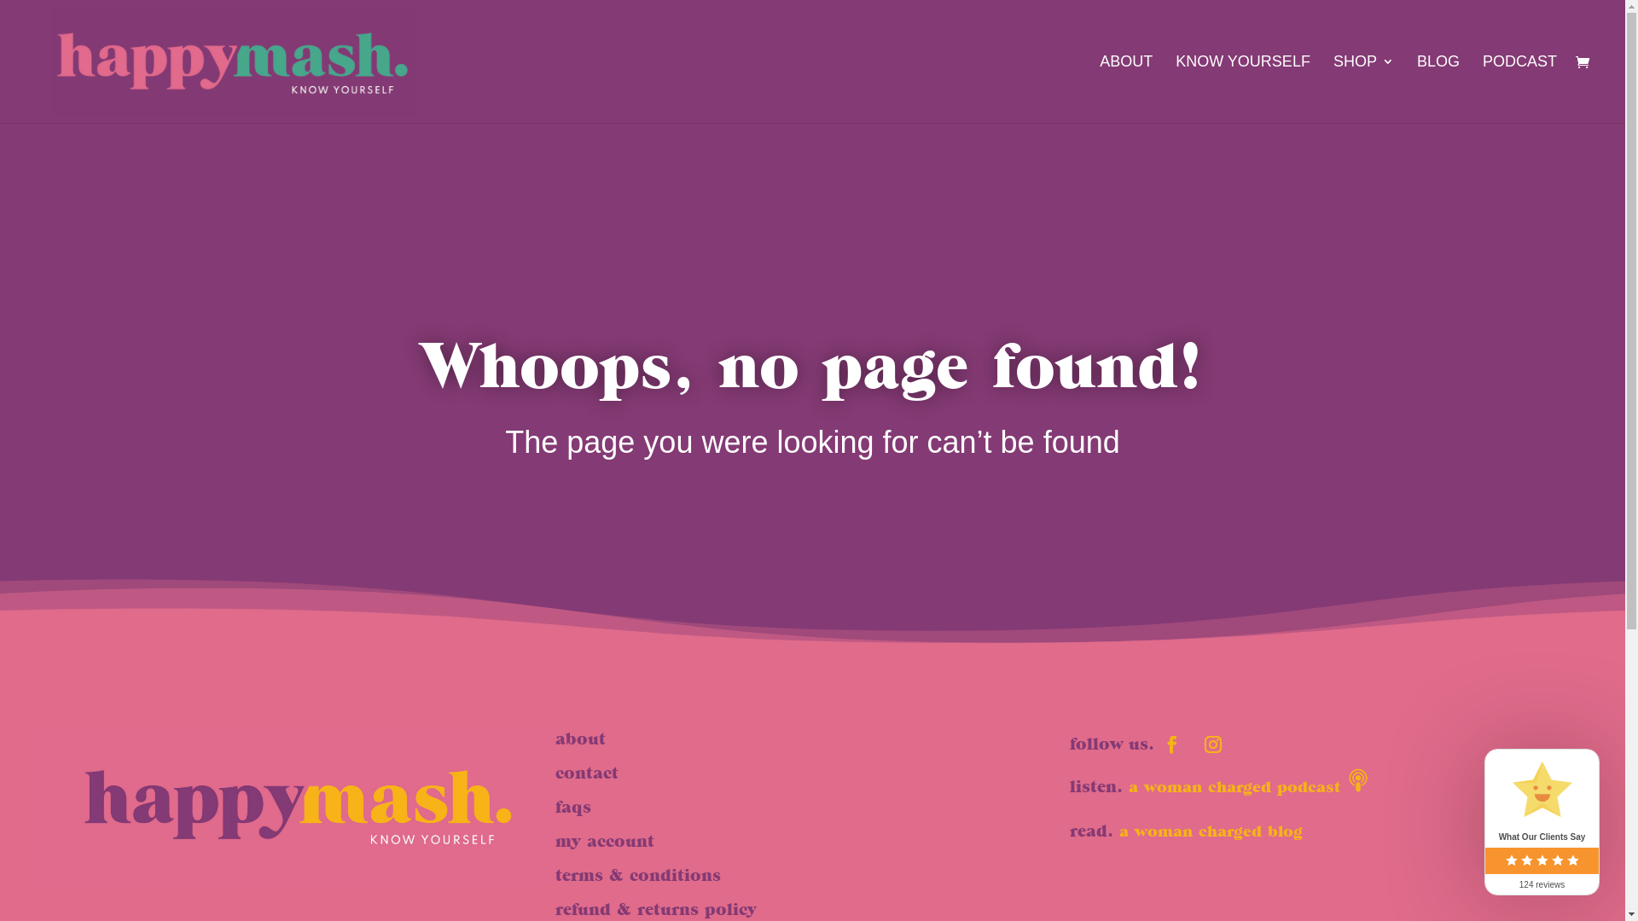 The width and height of the screenshot is (1638, 921). What do you see at coordinates (1520, 89) in the screenshot?
I see `PODCAST` at bounding box center [1520, 89].